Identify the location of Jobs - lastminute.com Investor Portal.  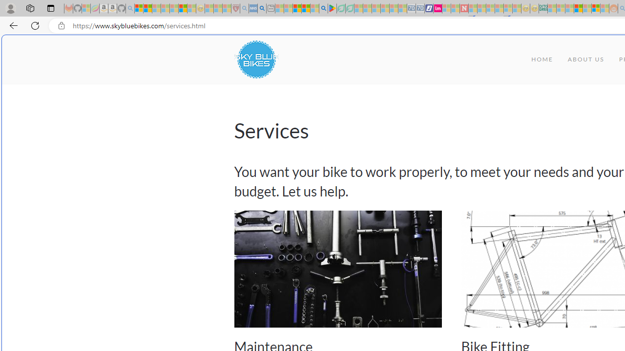
(437, 9).